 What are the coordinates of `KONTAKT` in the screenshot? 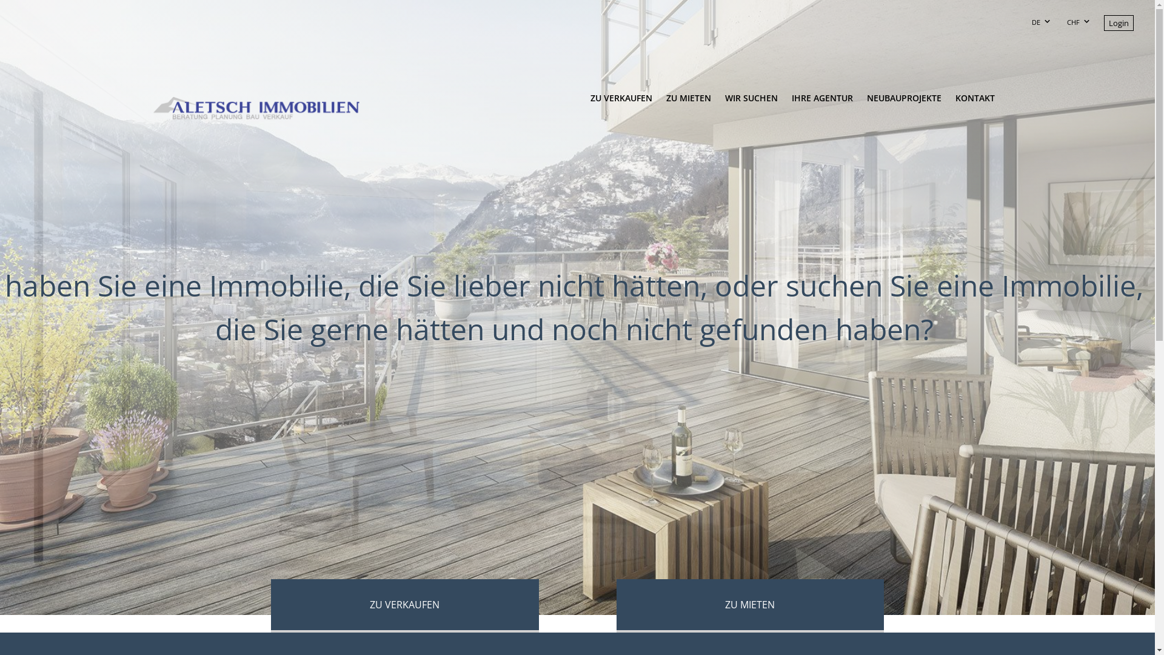 It's located at (975, 105).